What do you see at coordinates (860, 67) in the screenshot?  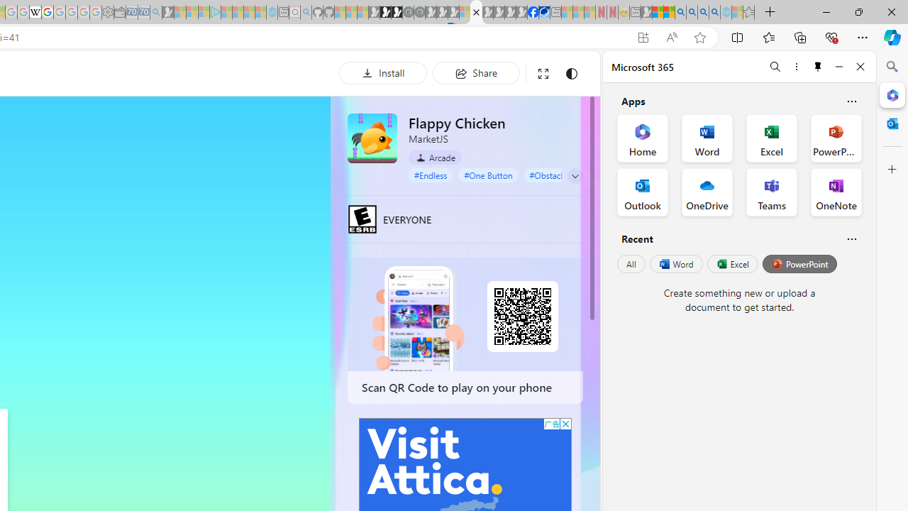 I see `Close` at bounding box center [860, 67].